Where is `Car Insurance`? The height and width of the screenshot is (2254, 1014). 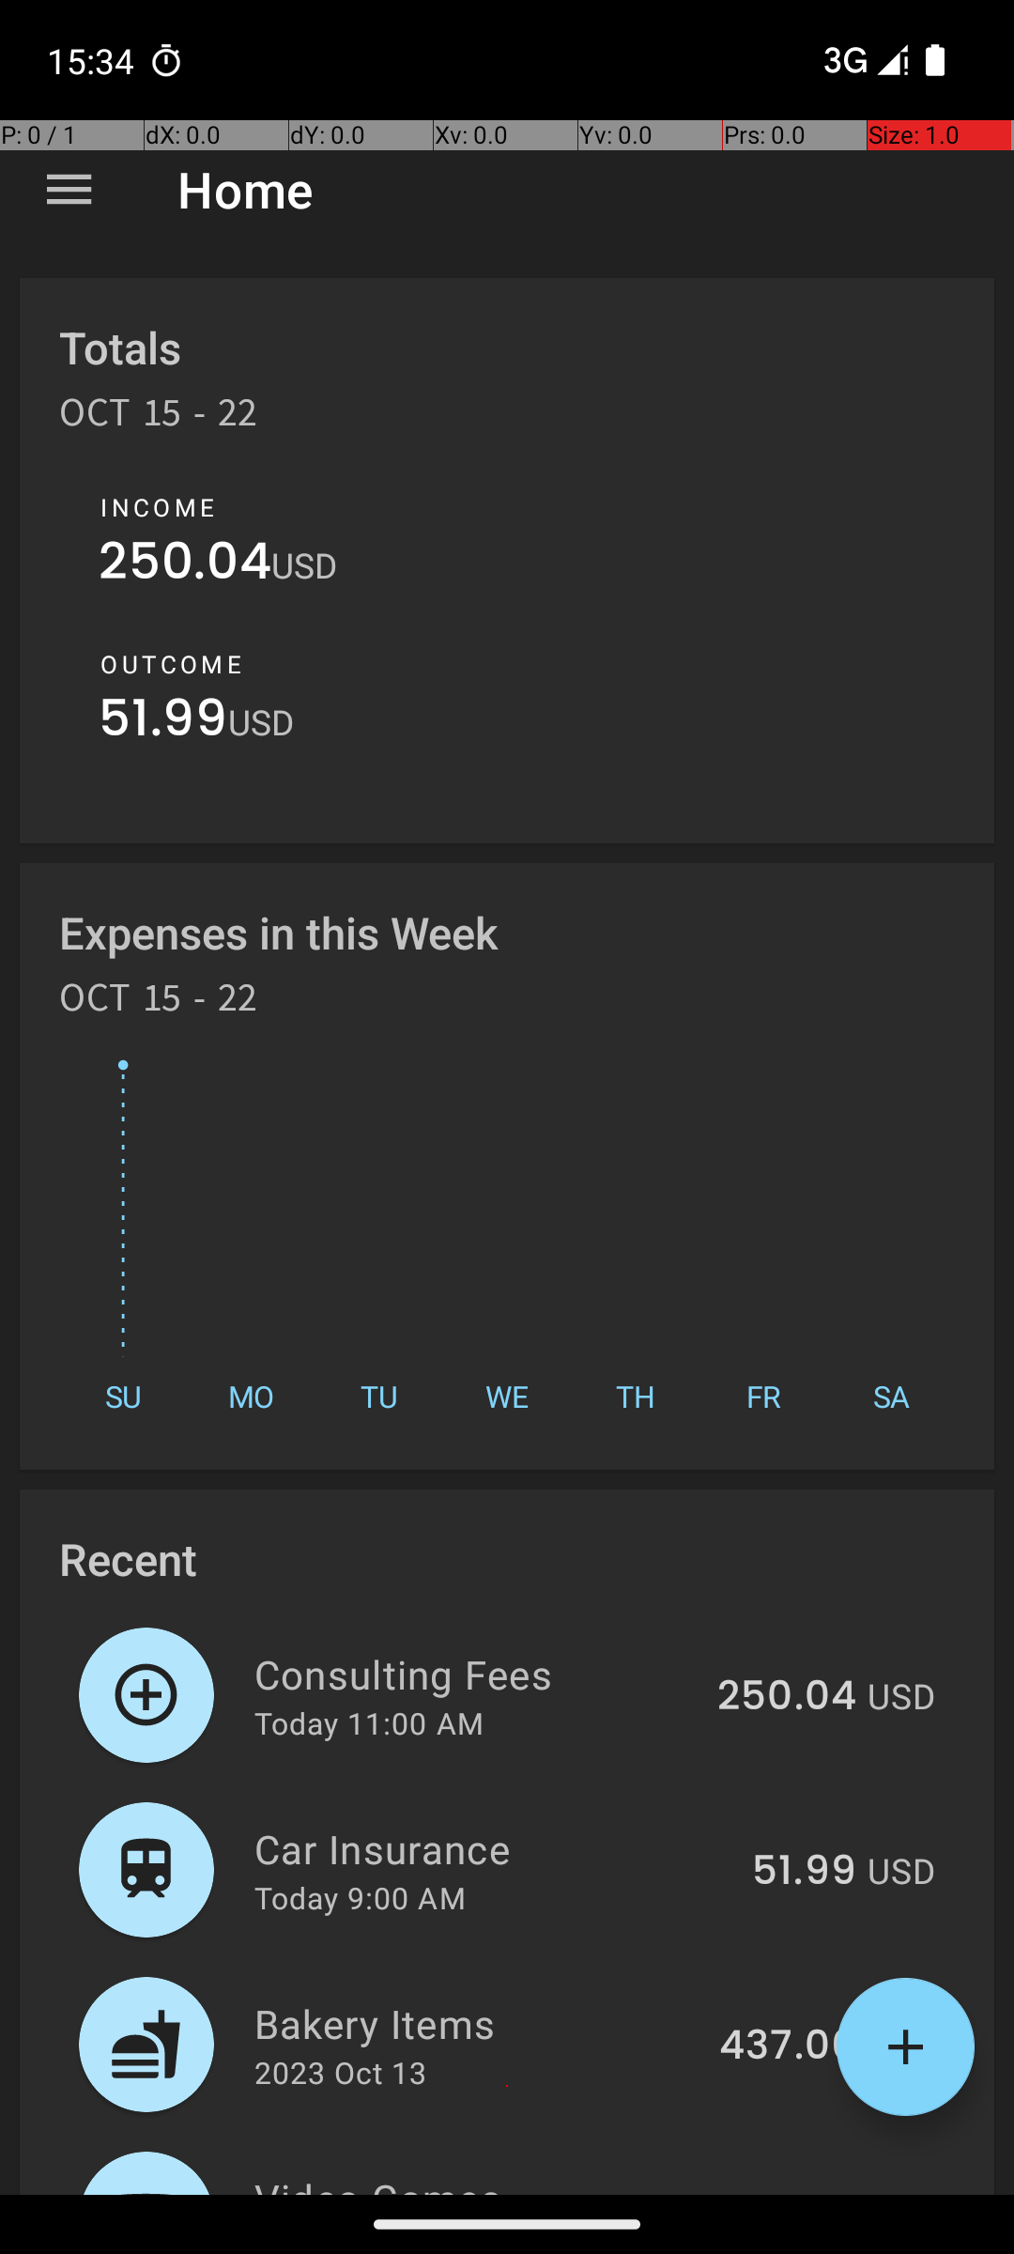 Car Insurance is located at coordinates (492, 1848).